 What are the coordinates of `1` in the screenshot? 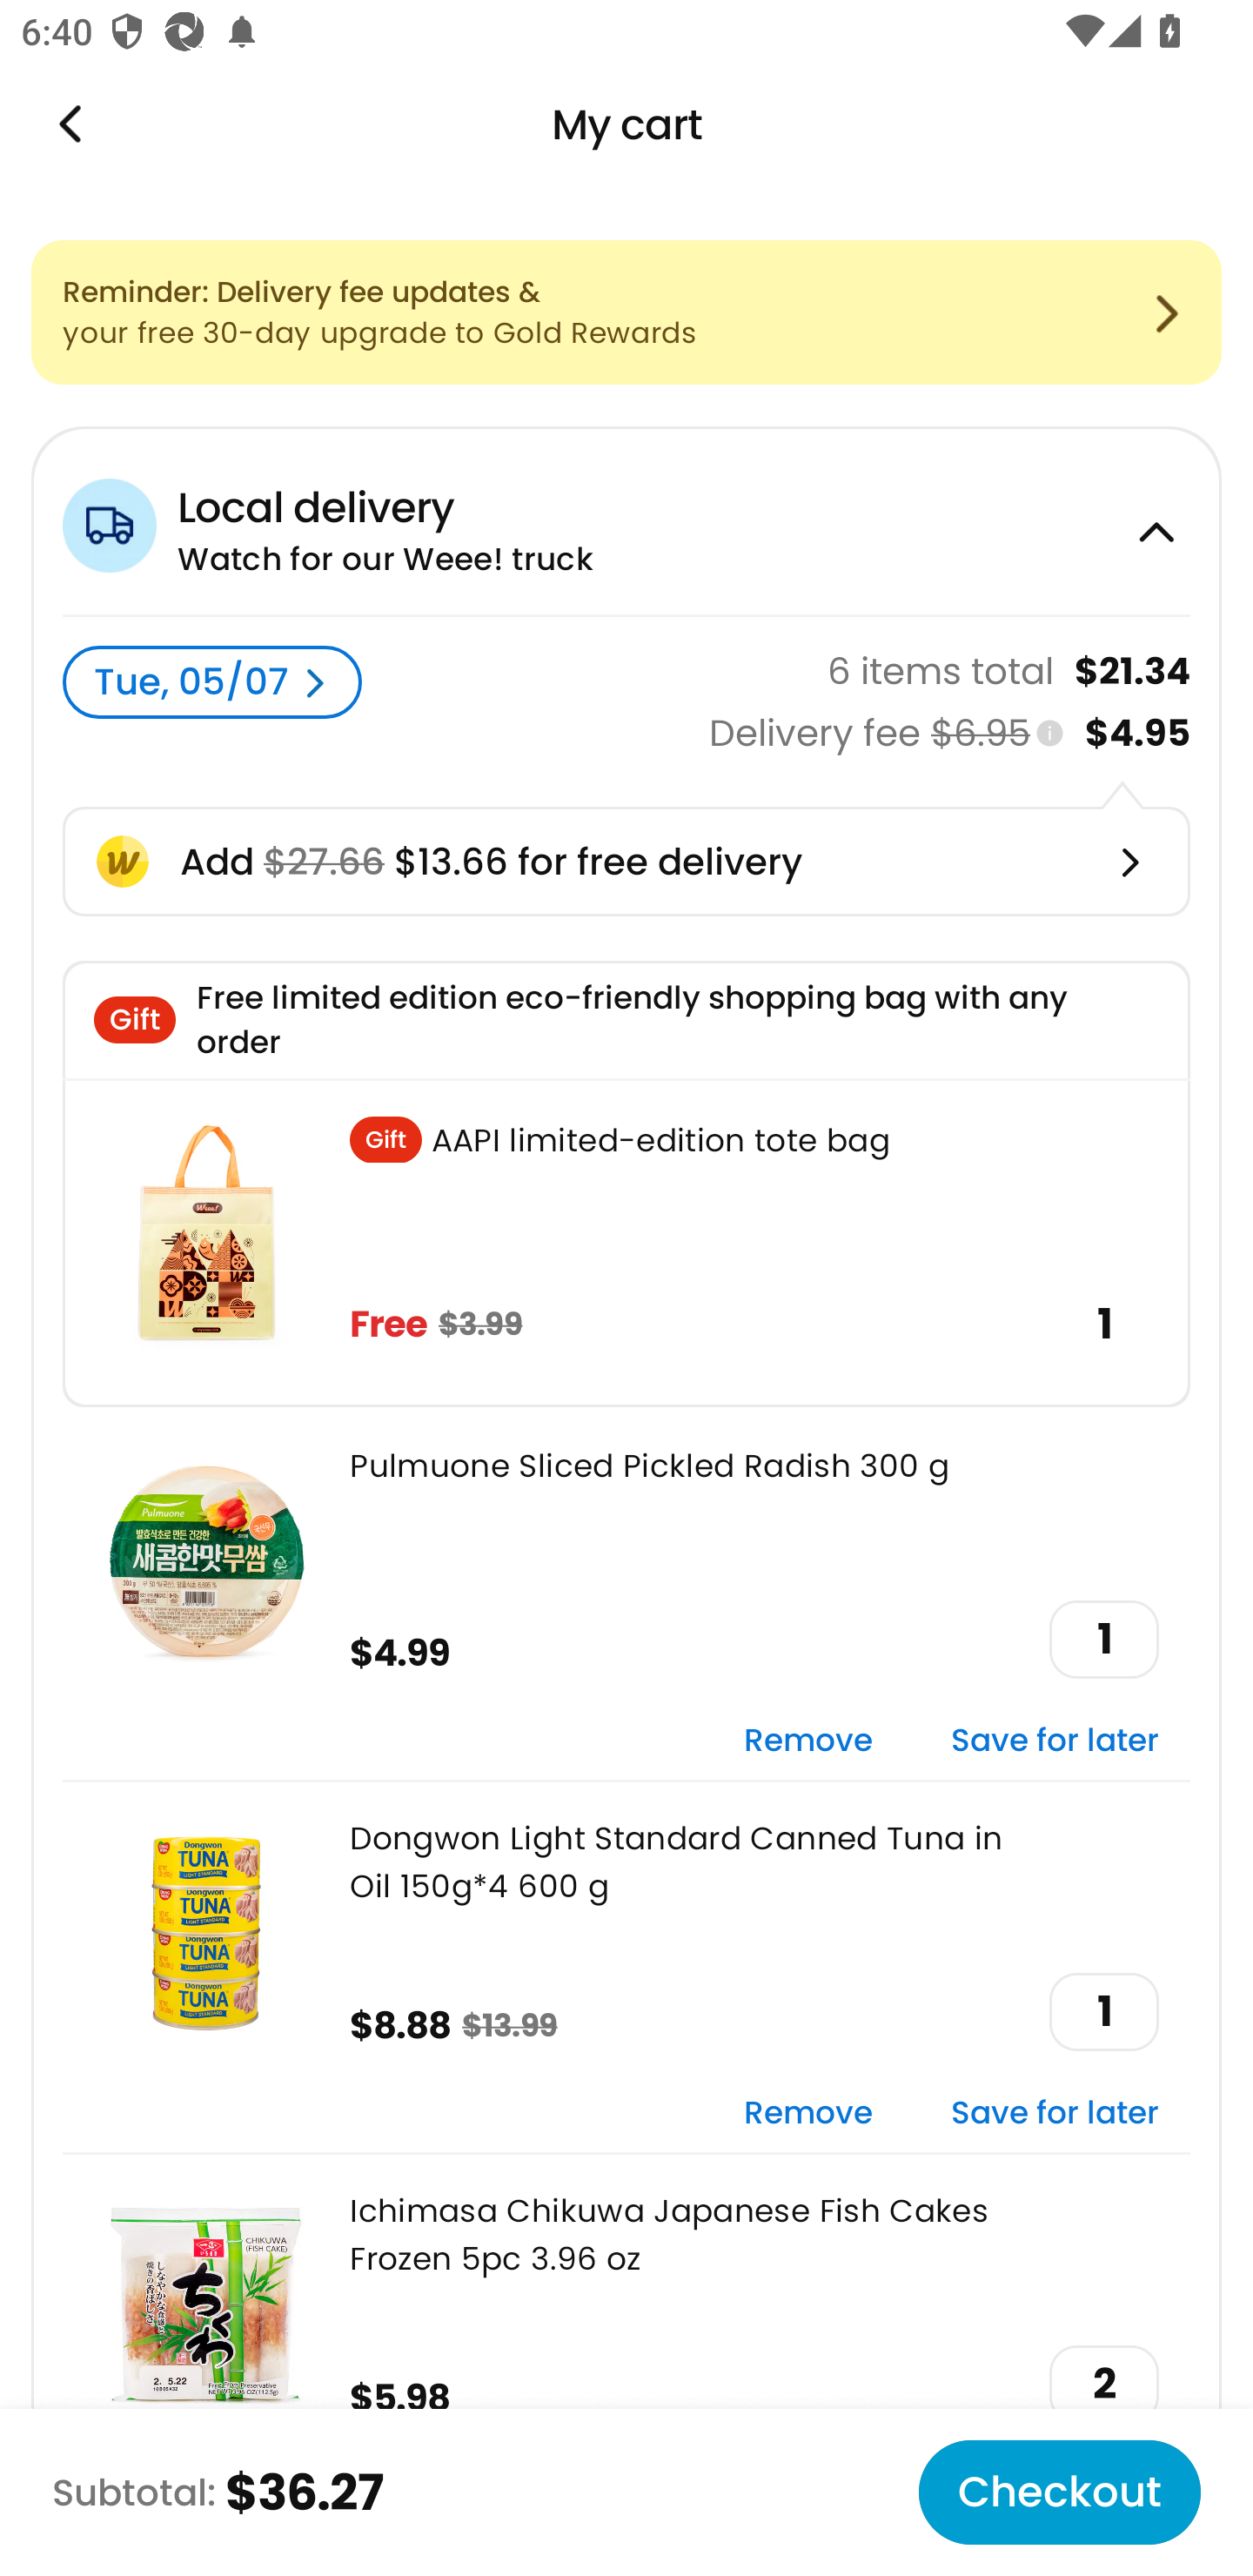 It's located at (1104, 2012).